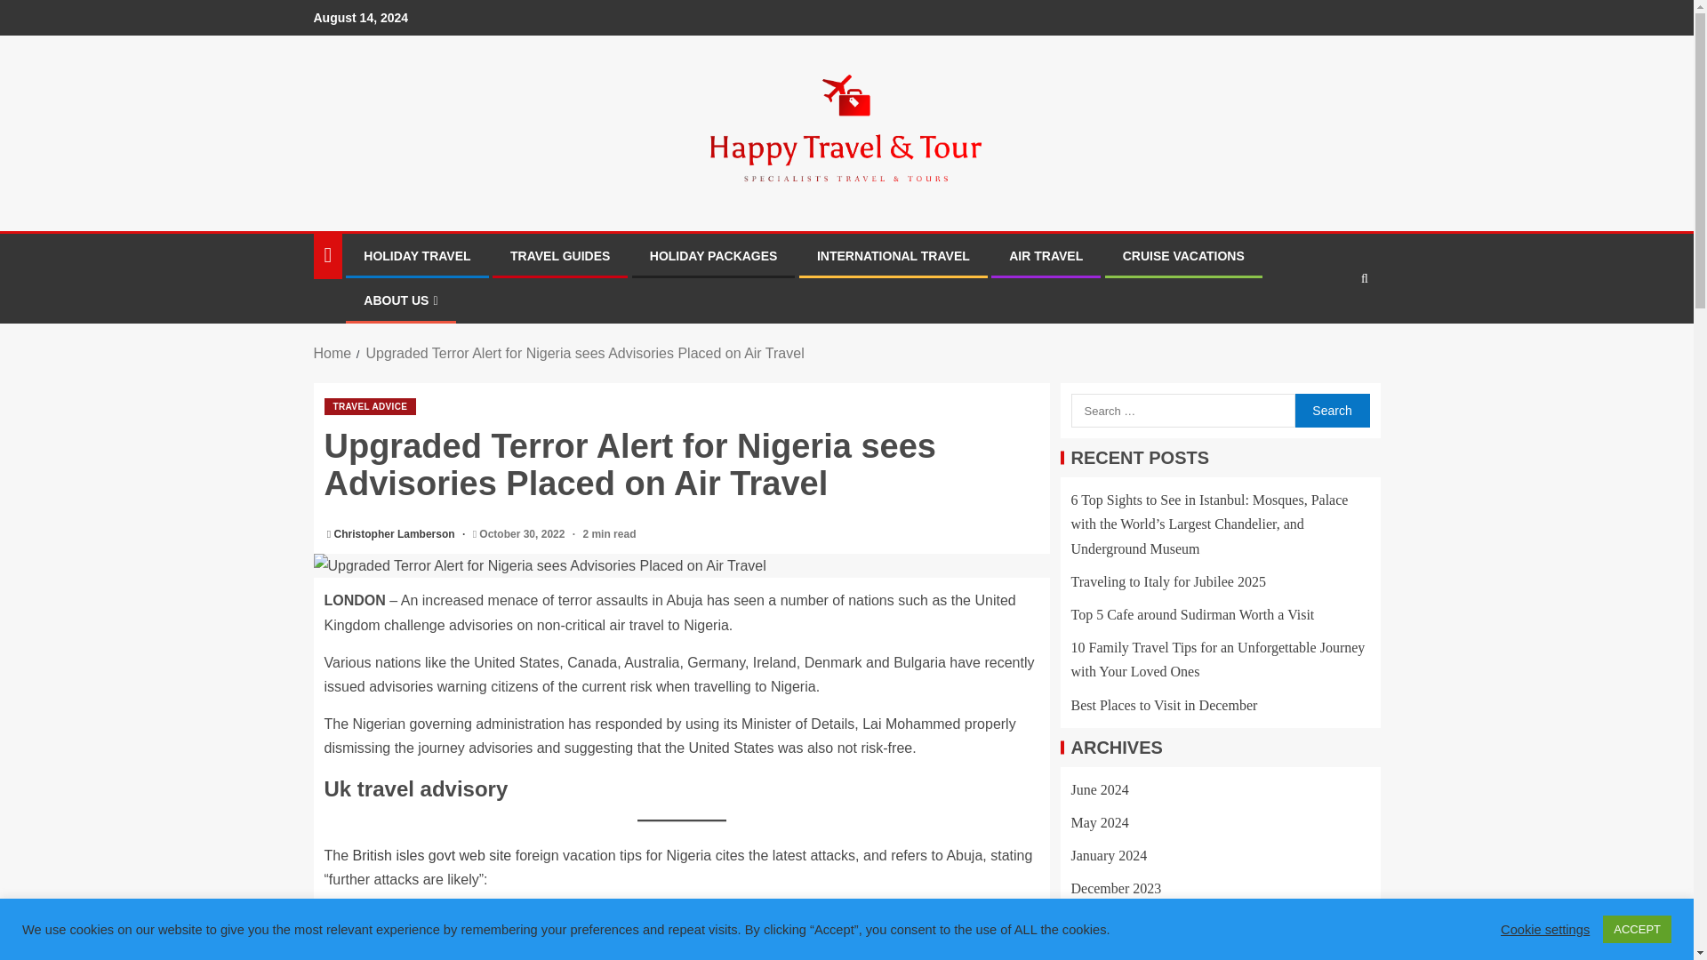 The width and height of the screenshot is (1707, 960). I want to click on HOLIDAY PACKAGES, so click(714, 255).